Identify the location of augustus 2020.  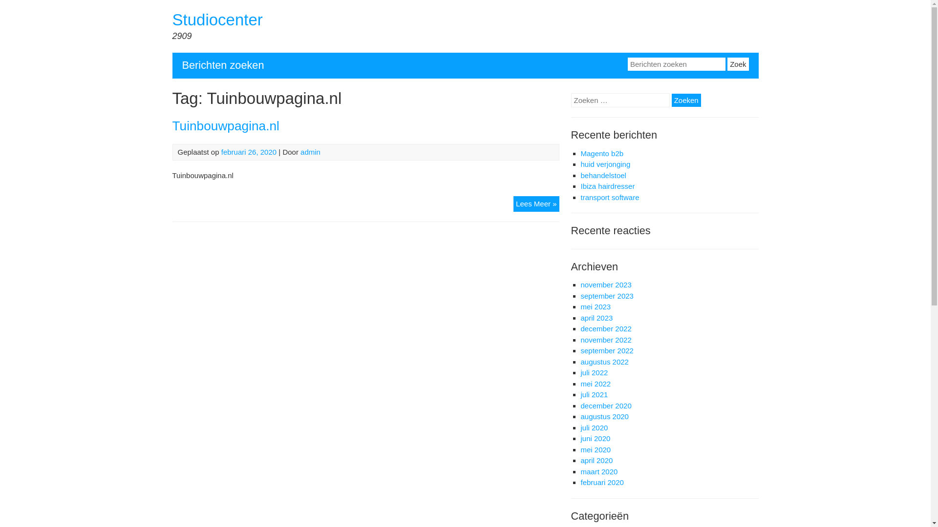
(604, 417).